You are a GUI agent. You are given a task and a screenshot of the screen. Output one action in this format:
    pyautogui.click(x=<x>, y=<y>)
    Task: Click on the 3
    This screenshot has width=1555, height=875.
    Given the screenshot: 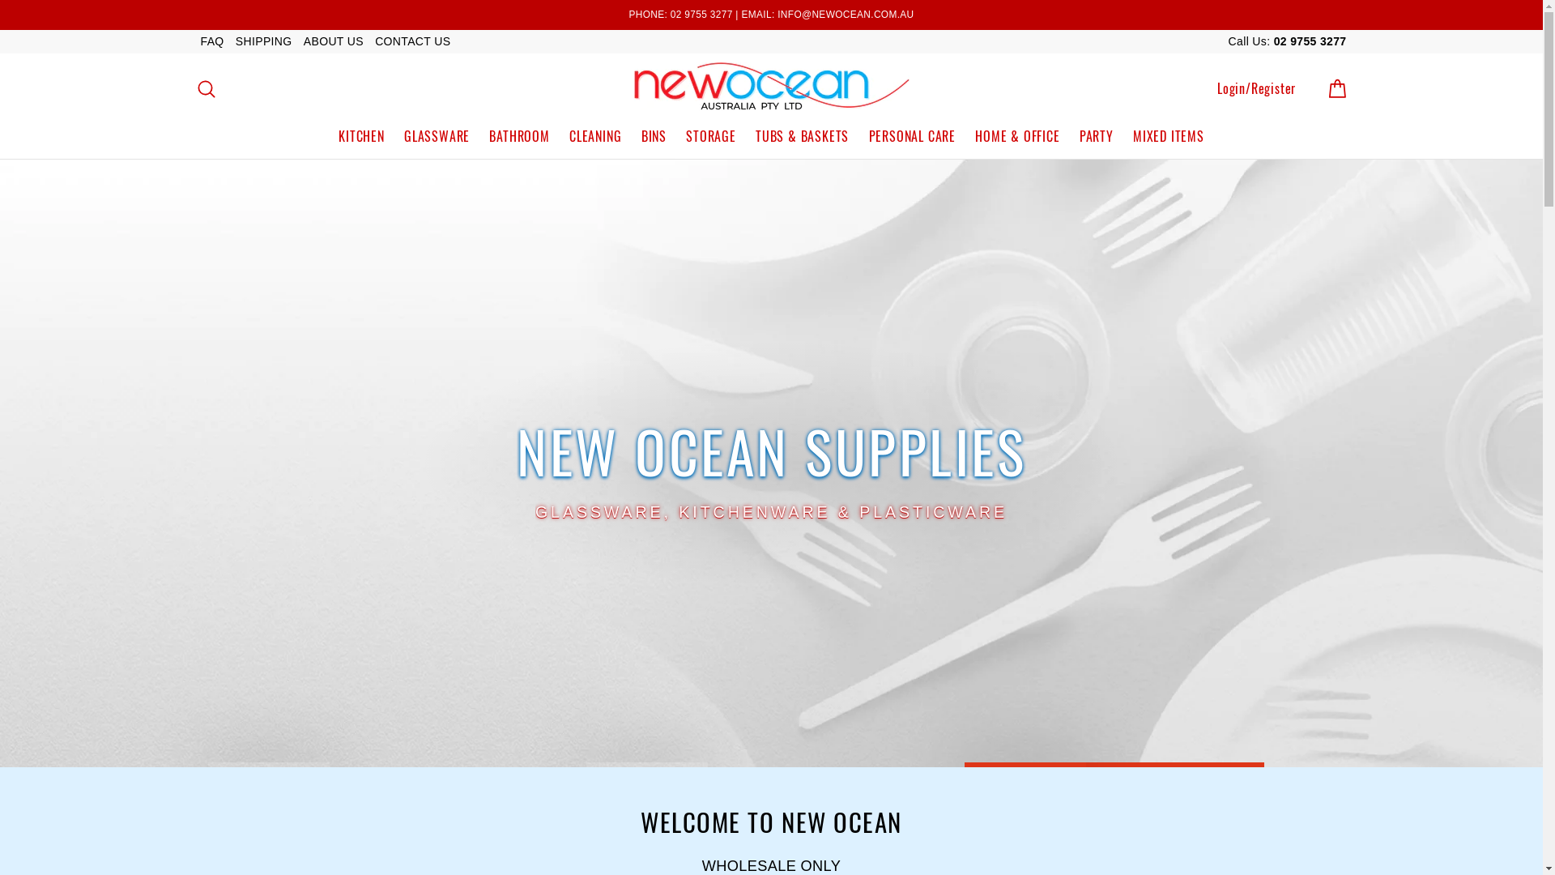 What is the action you would take?
    pyautogui.click(x=1025, y=764)
    